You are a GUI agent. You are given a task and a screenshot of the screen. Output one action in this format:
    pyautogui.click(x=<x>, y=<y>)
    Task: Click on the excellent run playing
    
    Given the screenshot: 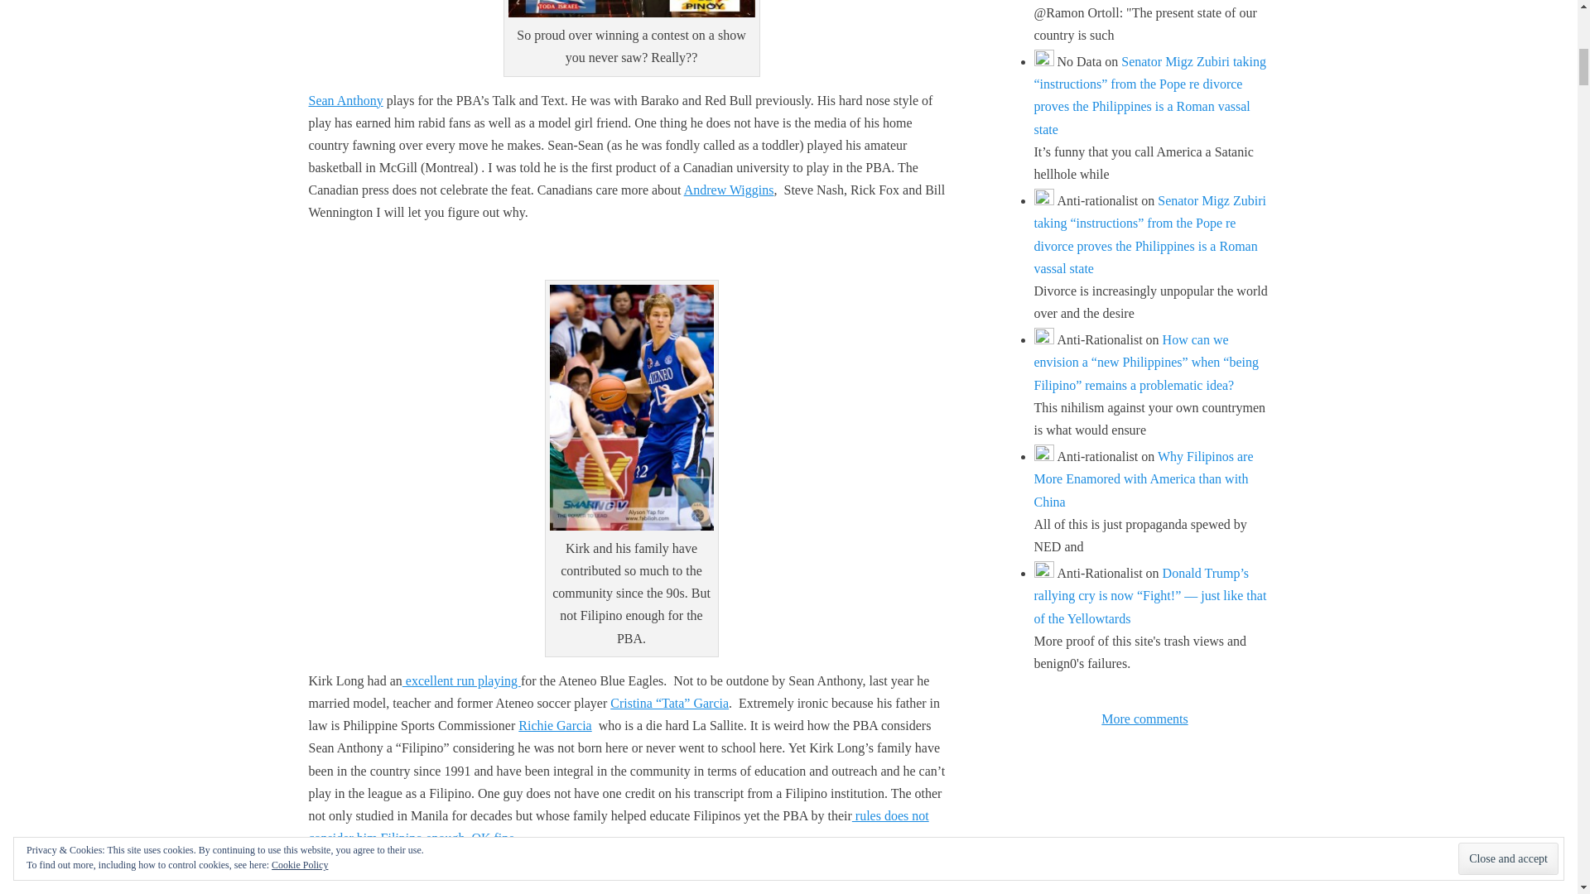 What is the action you would take?
    pyautogui.click(x=461, y=680)
    